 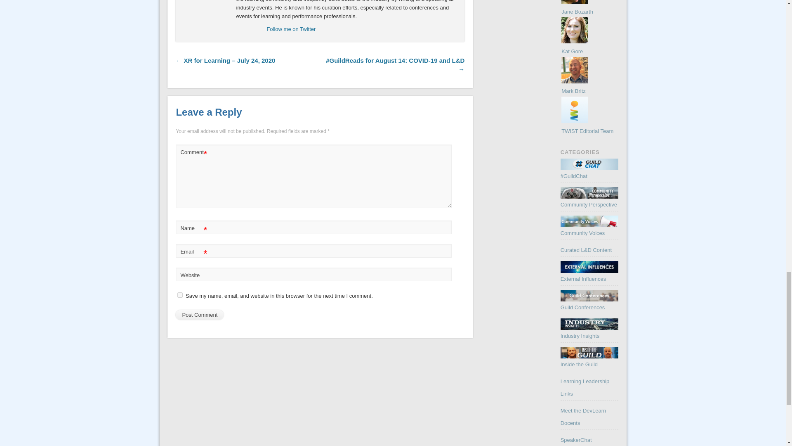 I want to click on View all posts filed under Community Perspective, so click(x=589, y=197).